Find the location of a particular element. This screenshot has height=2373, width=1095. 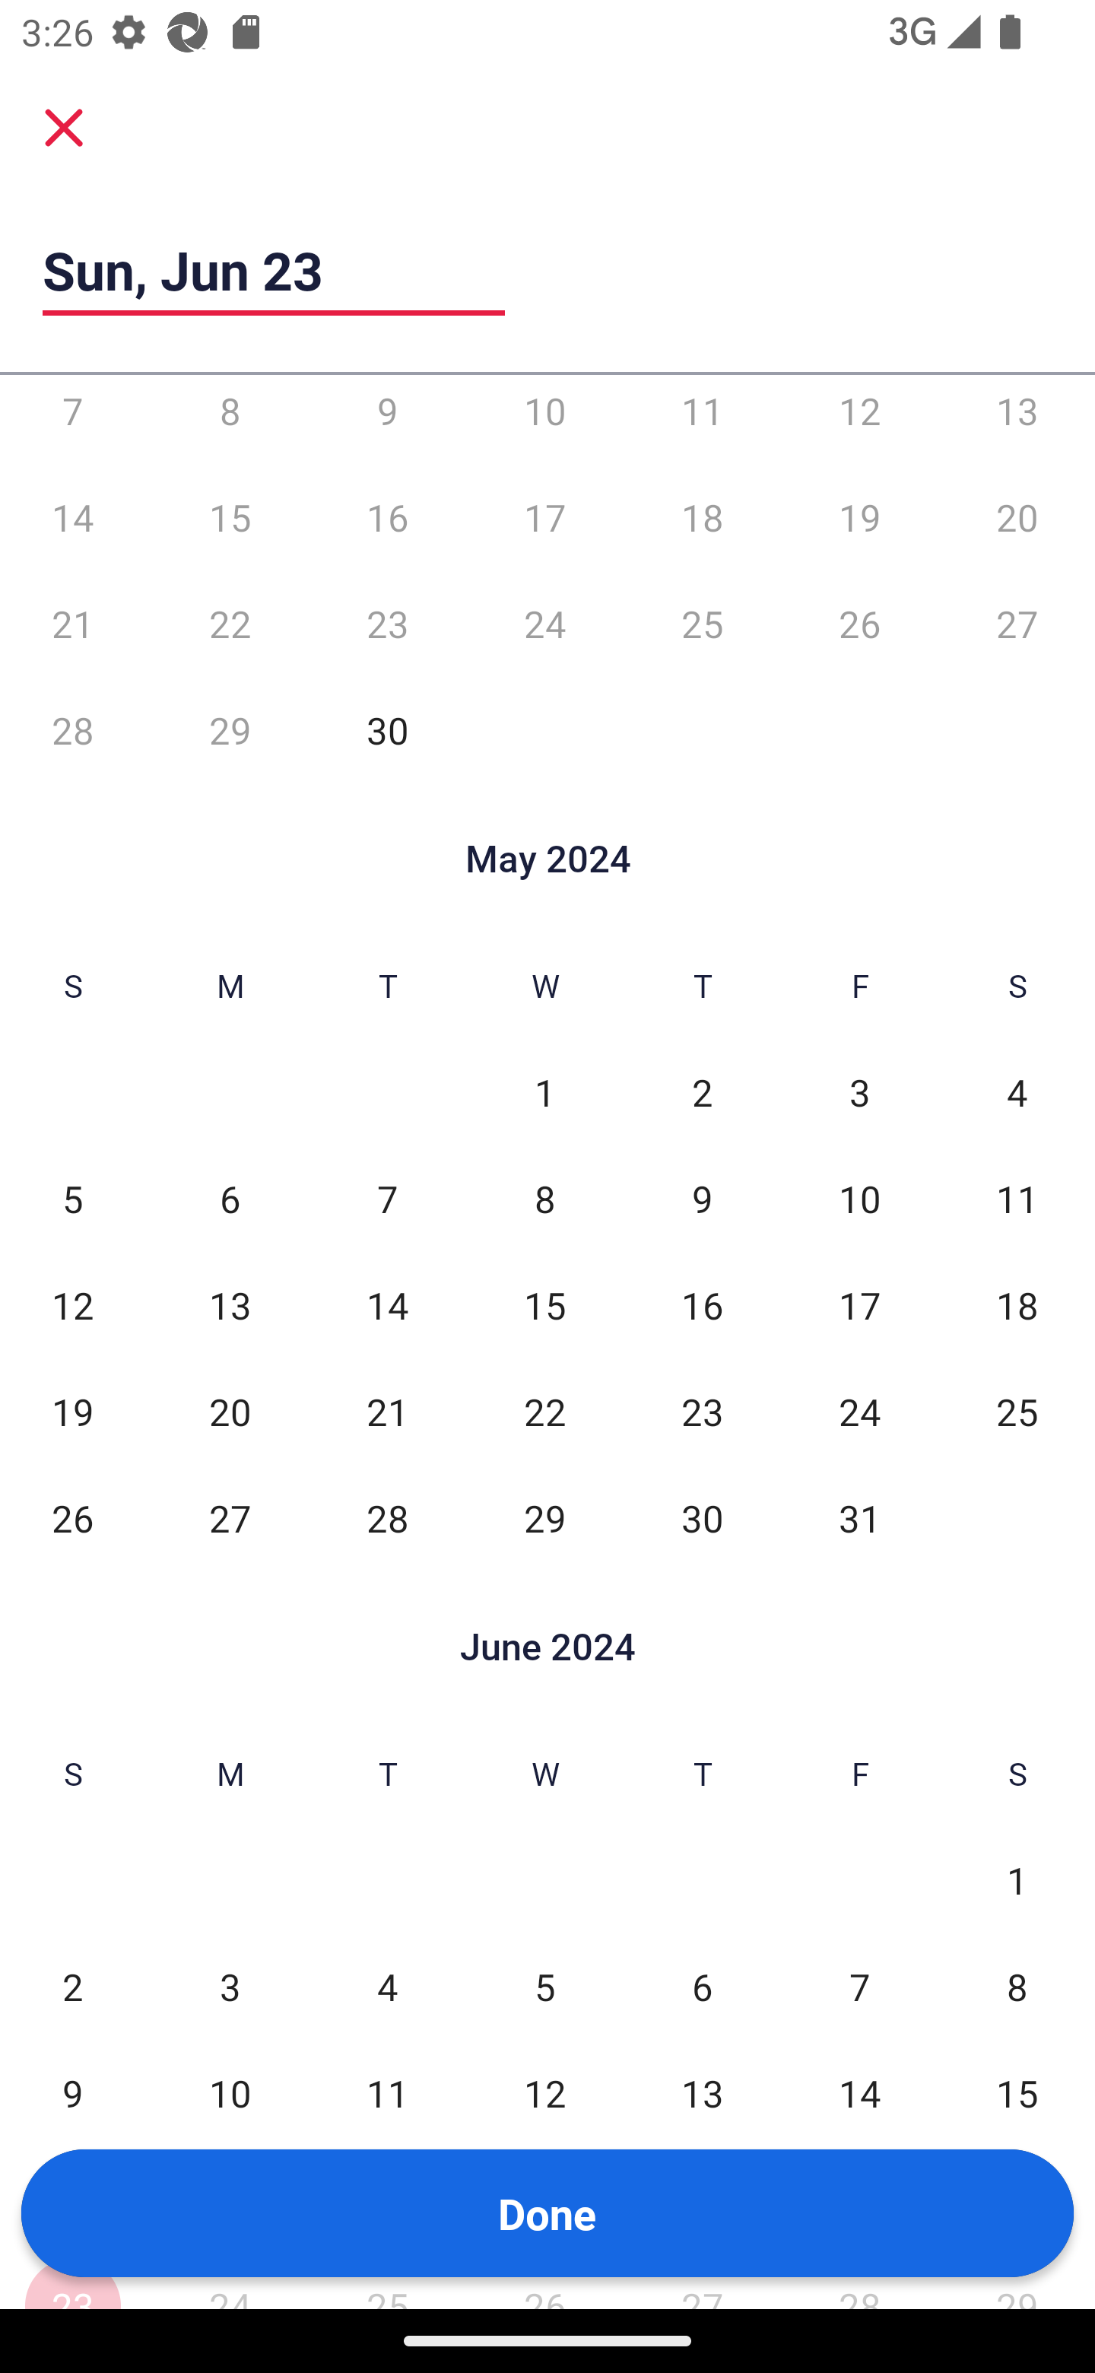

2 Sun, Jun 2, Not Selected is located at coordinates (72, 1987).